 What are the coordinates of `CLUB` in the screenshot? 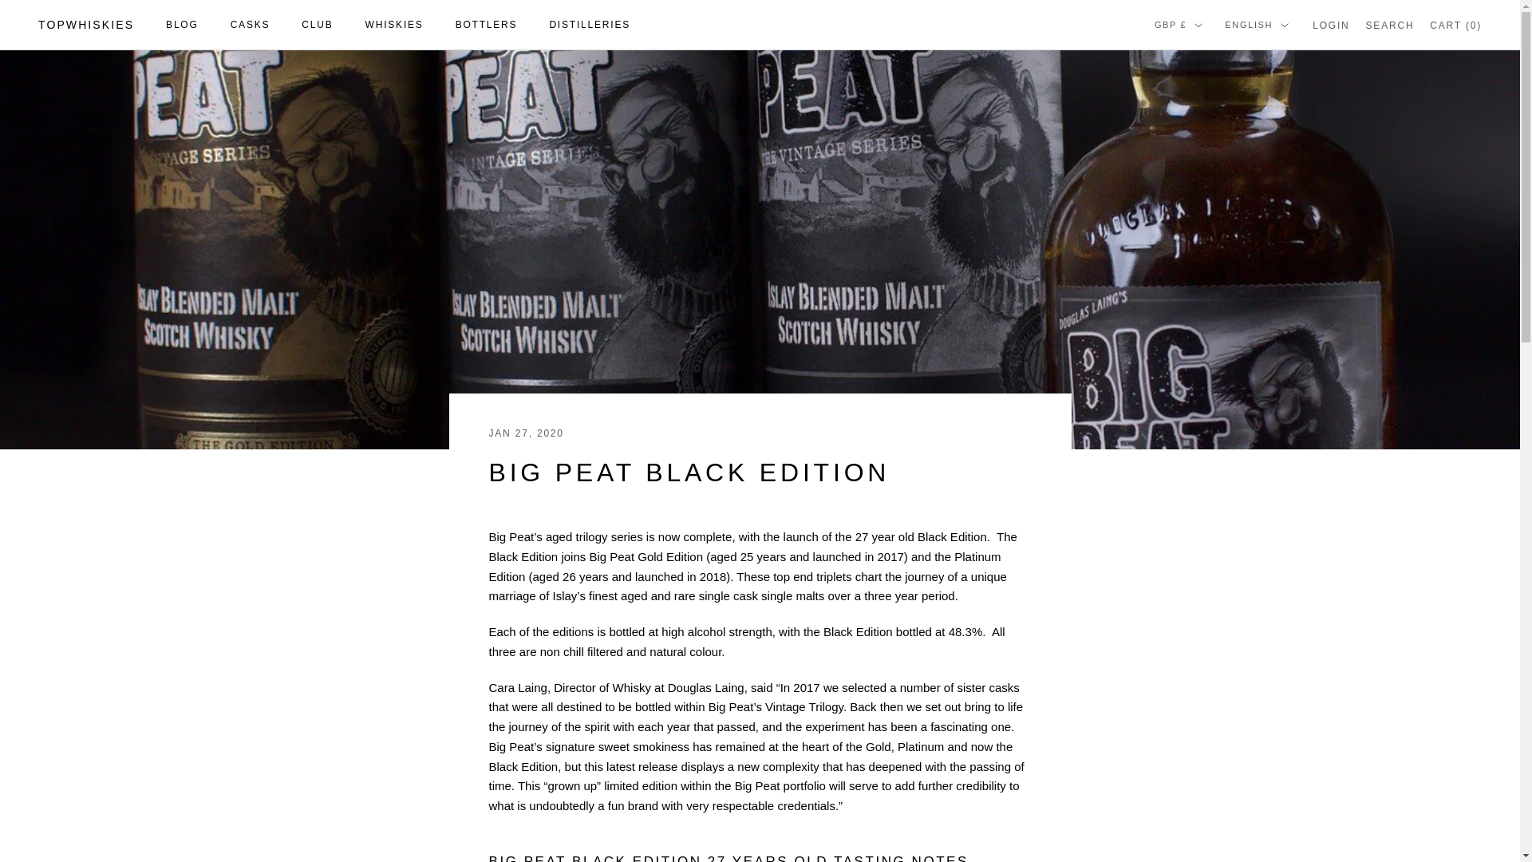 It's located at (317, 24).